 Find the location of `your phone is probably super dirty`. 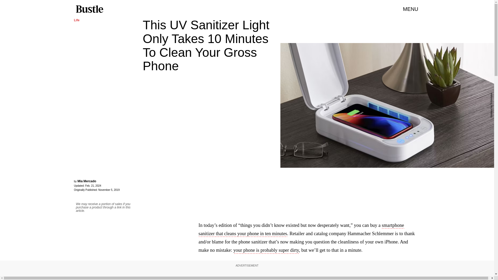

your phone is probably super dirty is located at coordinates (266, 250).